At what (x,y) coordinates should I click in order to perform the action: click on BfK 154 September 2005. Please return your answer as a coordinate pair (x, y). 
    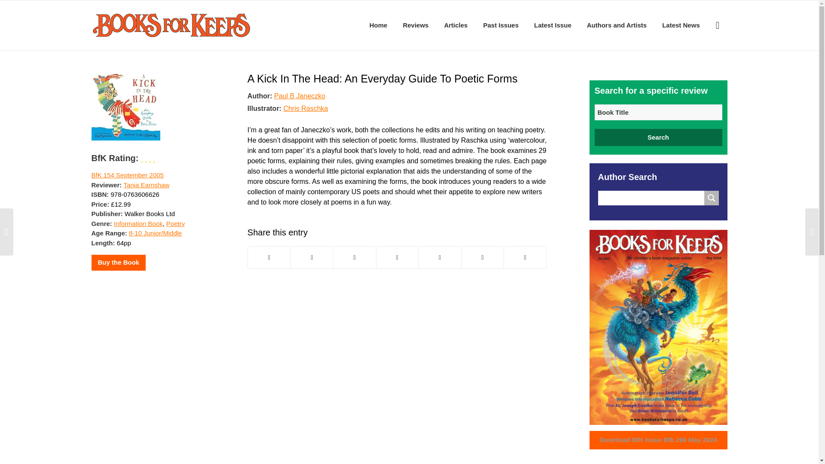
    Looking at the image, I should click on (127, 174).